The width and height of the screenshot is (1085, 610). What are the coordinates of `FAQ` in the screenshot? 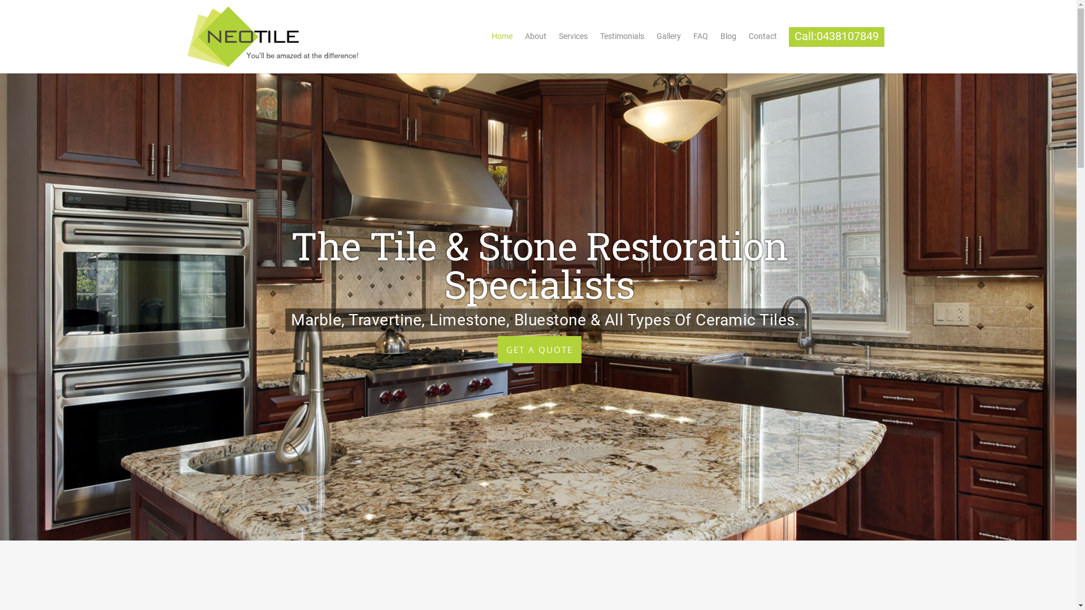 It's located at (701, 40).